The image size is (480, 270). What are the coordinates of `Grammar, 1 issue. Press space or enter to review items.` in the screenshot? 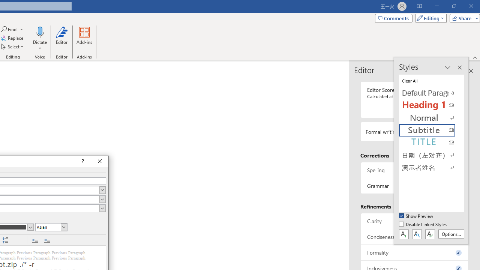 It's located at (414, 186).